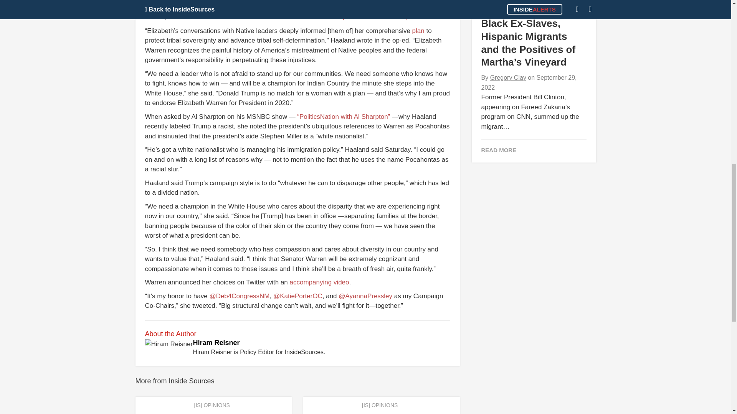  What do you see at coordinates (508, 77) in the screenshot?
I see `Posts by Gregory Clay` at bounding box center [508, 77].